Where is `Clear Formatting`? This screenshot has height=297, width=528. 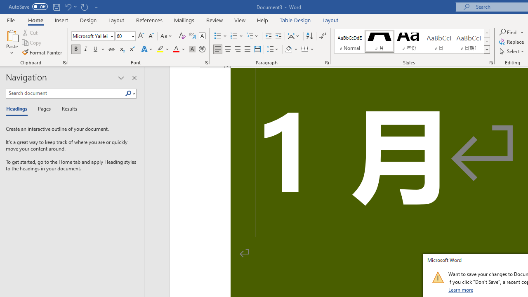 Clear Formatting is located at coordinates (182, 36).